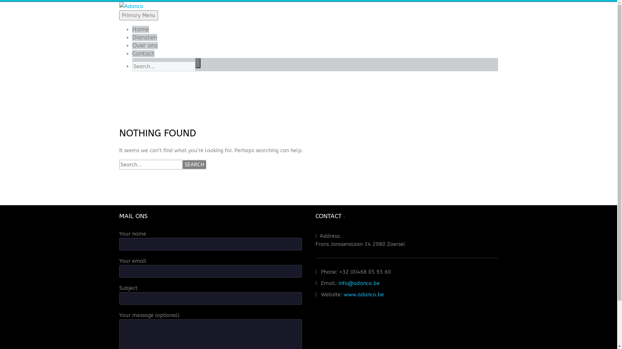 This screenshot has width=622, height=349. Describe the element at coordinates (144, 37) in the screenshot. I see `Diensten` at that location.